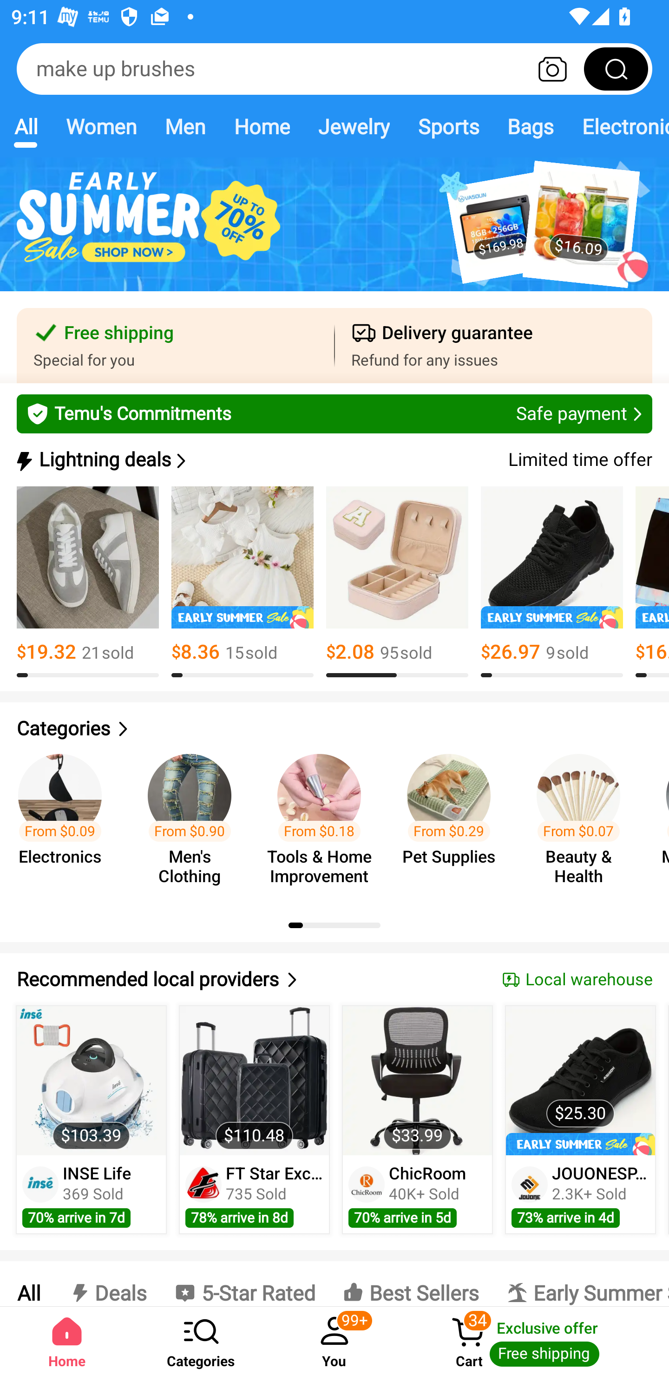 The height and width of the screenshot is (1375, 669). What do you see at coordinates (91, 1080) in the screenshot?
I see `$103.39` at bounding box center [91, 1080].